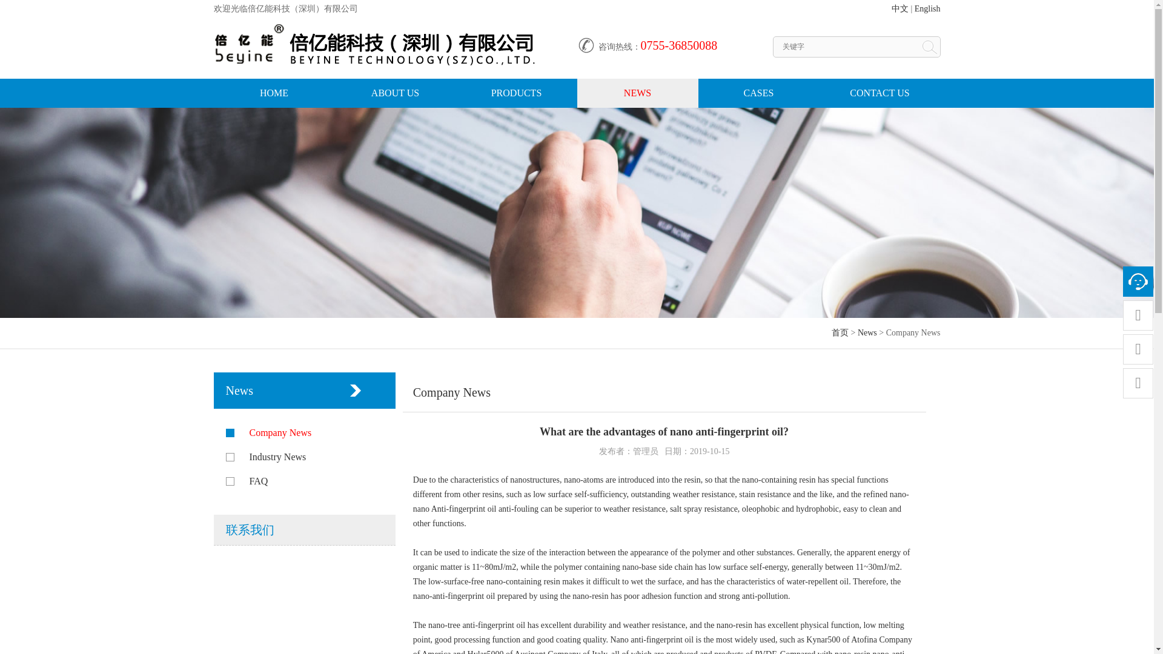  Describe the element at coordinates (879, 93) in the screenshot. I see `CONTACT US` at that location.